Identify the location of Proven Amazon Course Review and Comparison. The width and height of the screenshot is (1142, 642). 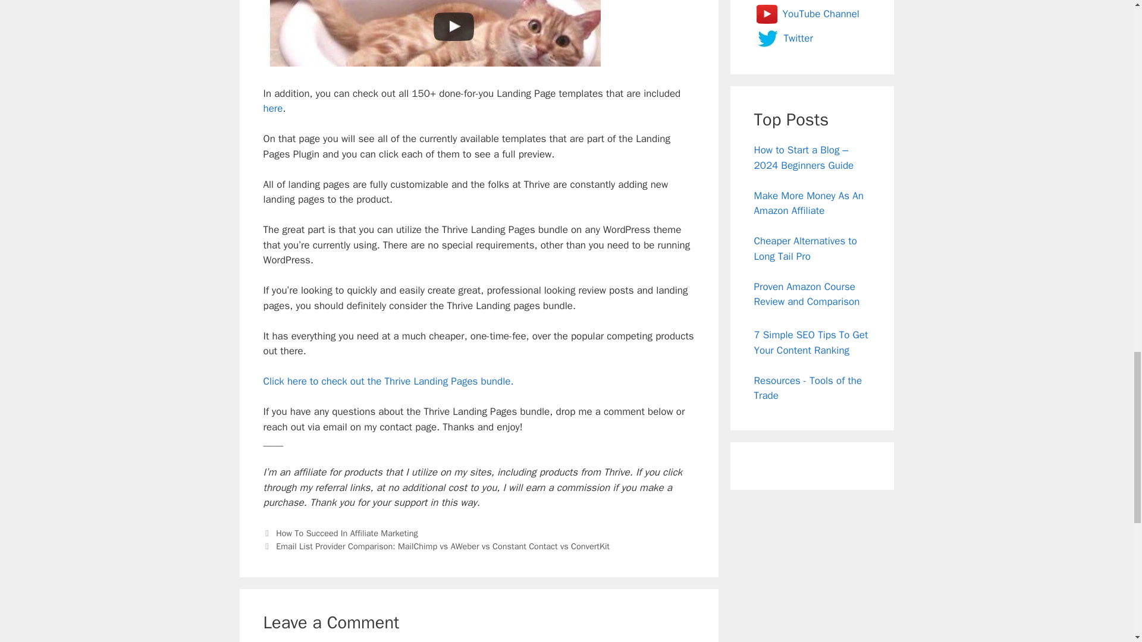
(807, 294).